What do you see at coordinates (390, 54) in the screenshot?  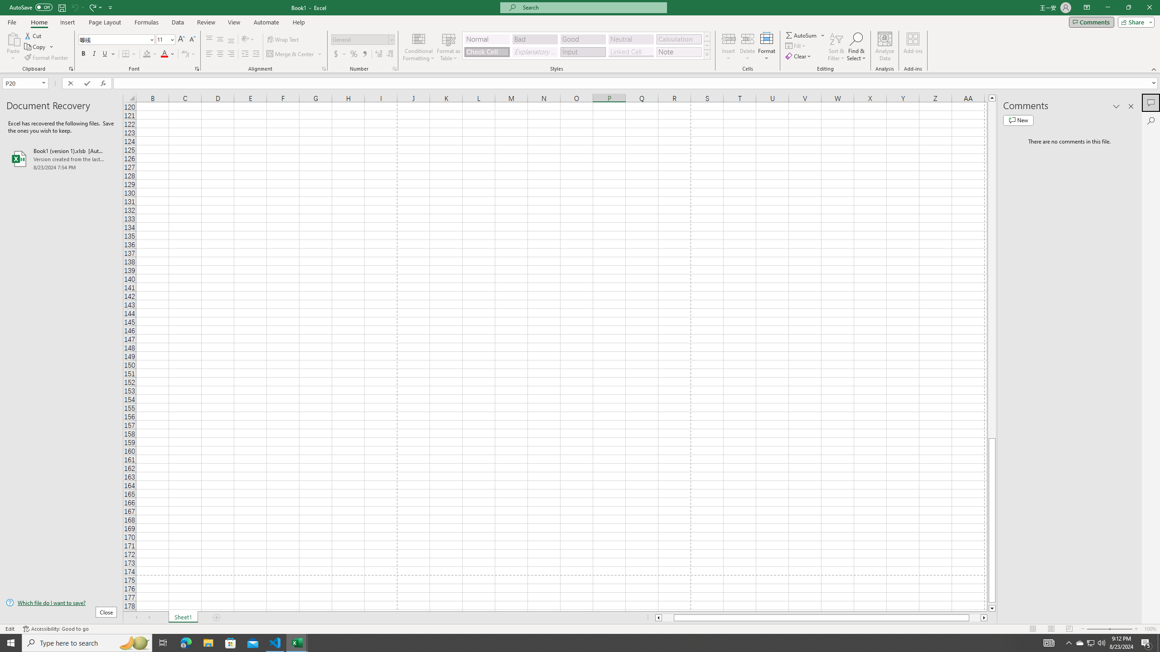 I see `Decrease Decimal` at bounding box center [390, 54].